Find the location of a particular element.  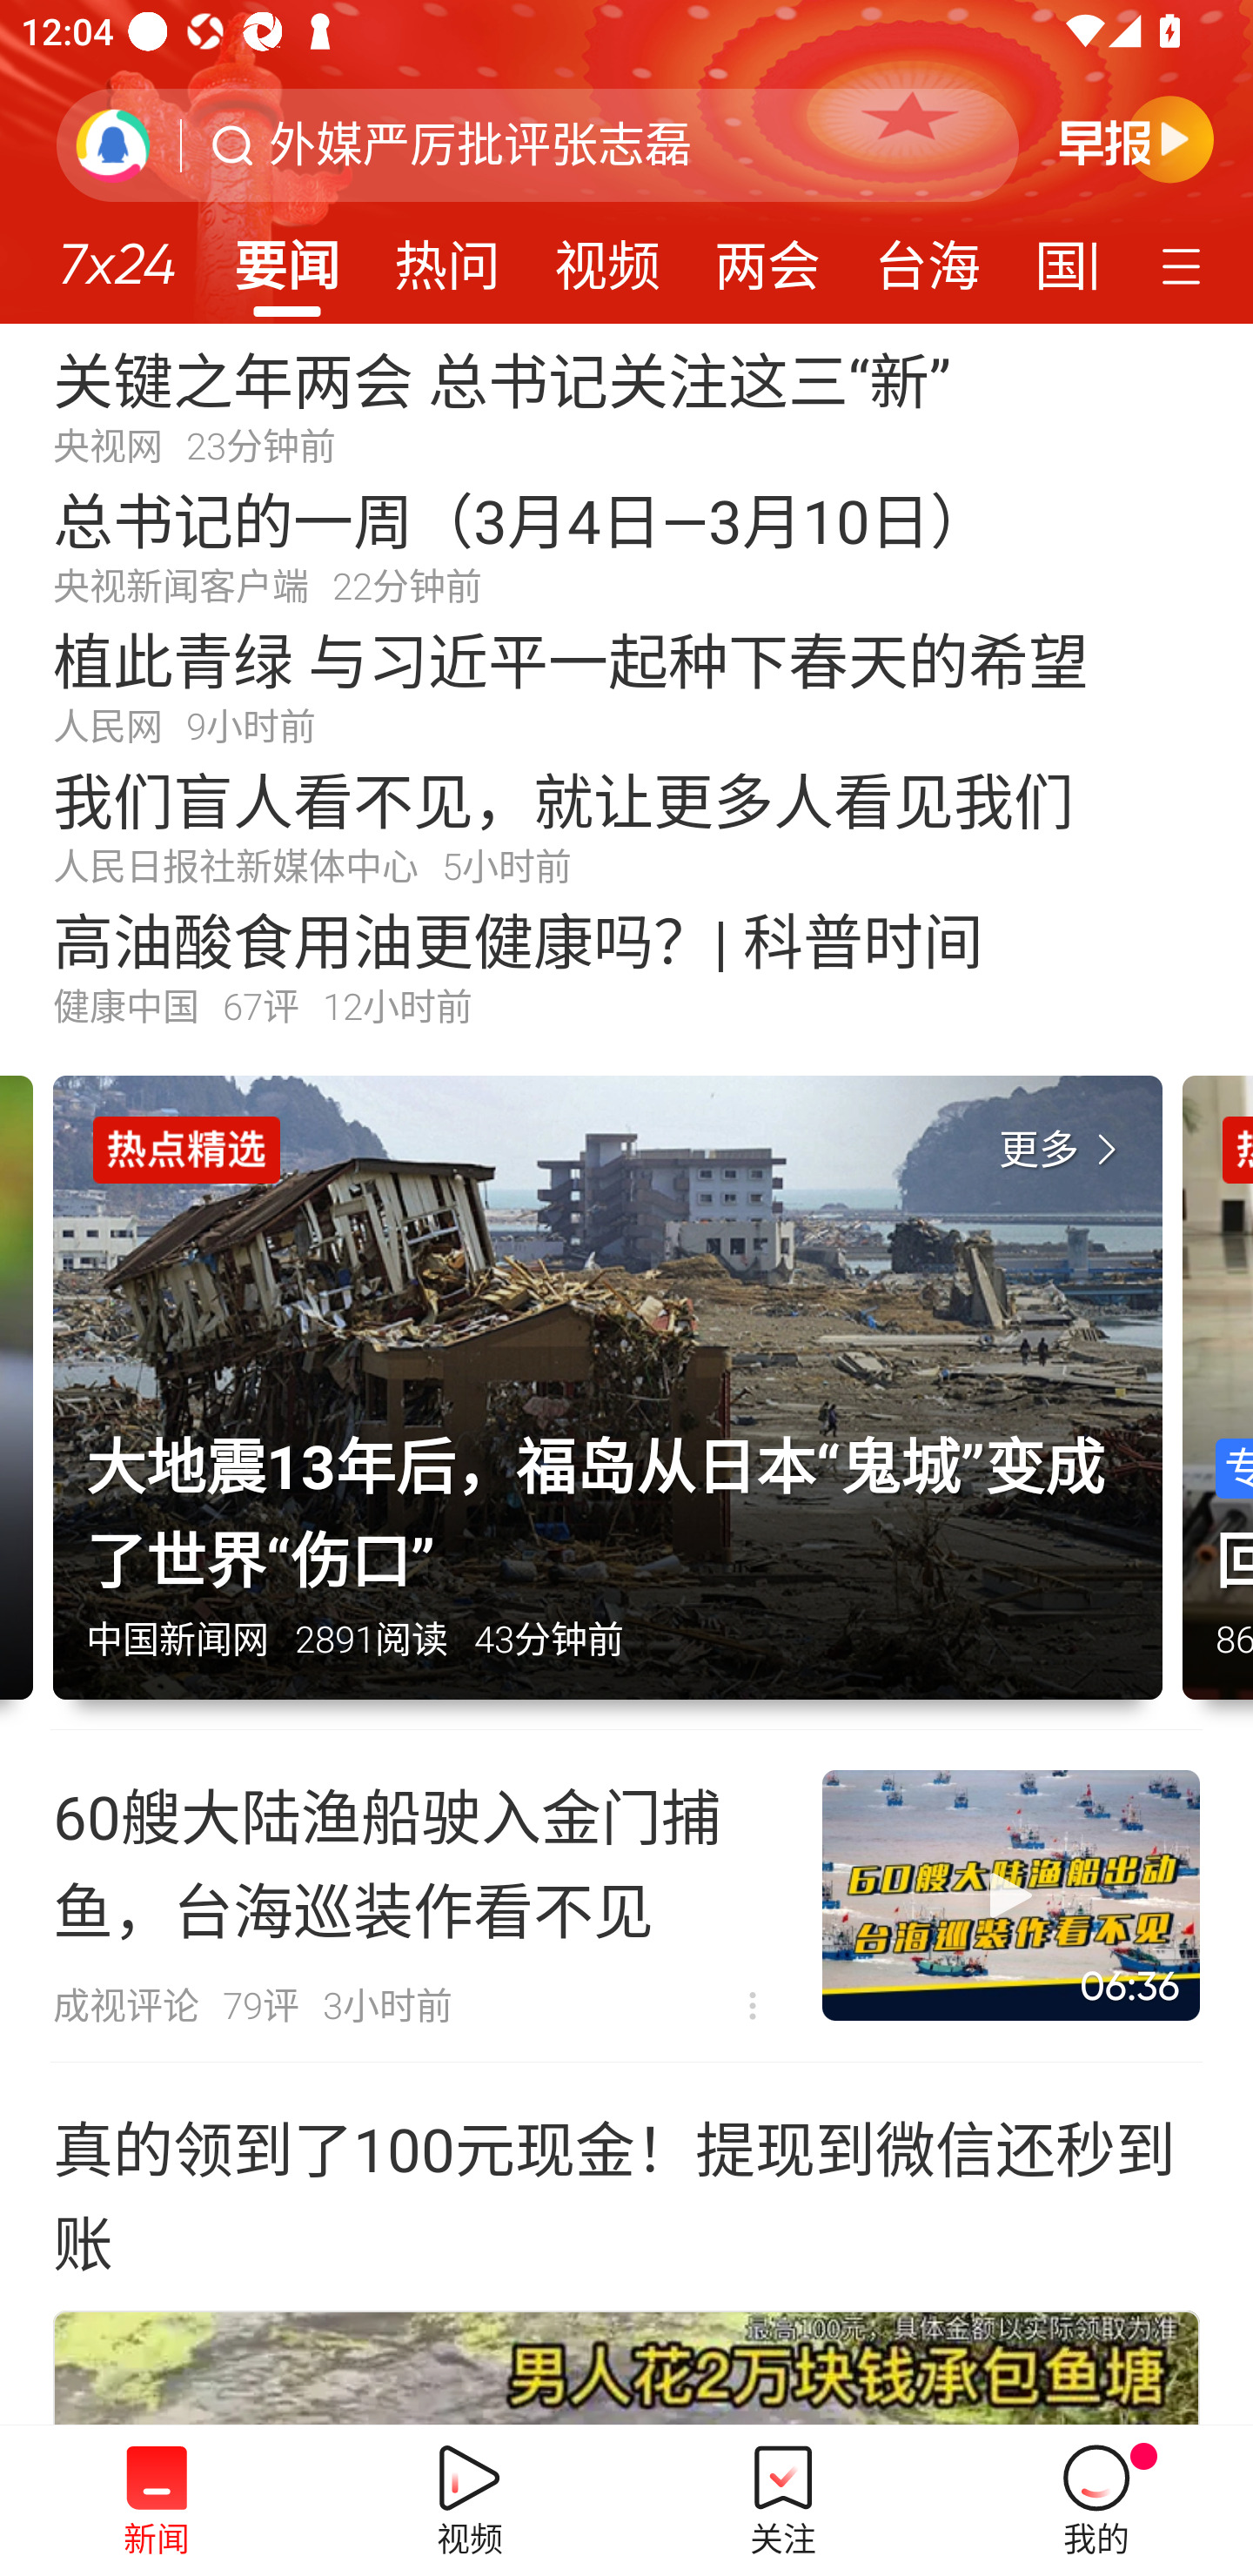

真的领到了100元现金！提现到微信还秒到账 is located at coordinates (626, 2191).